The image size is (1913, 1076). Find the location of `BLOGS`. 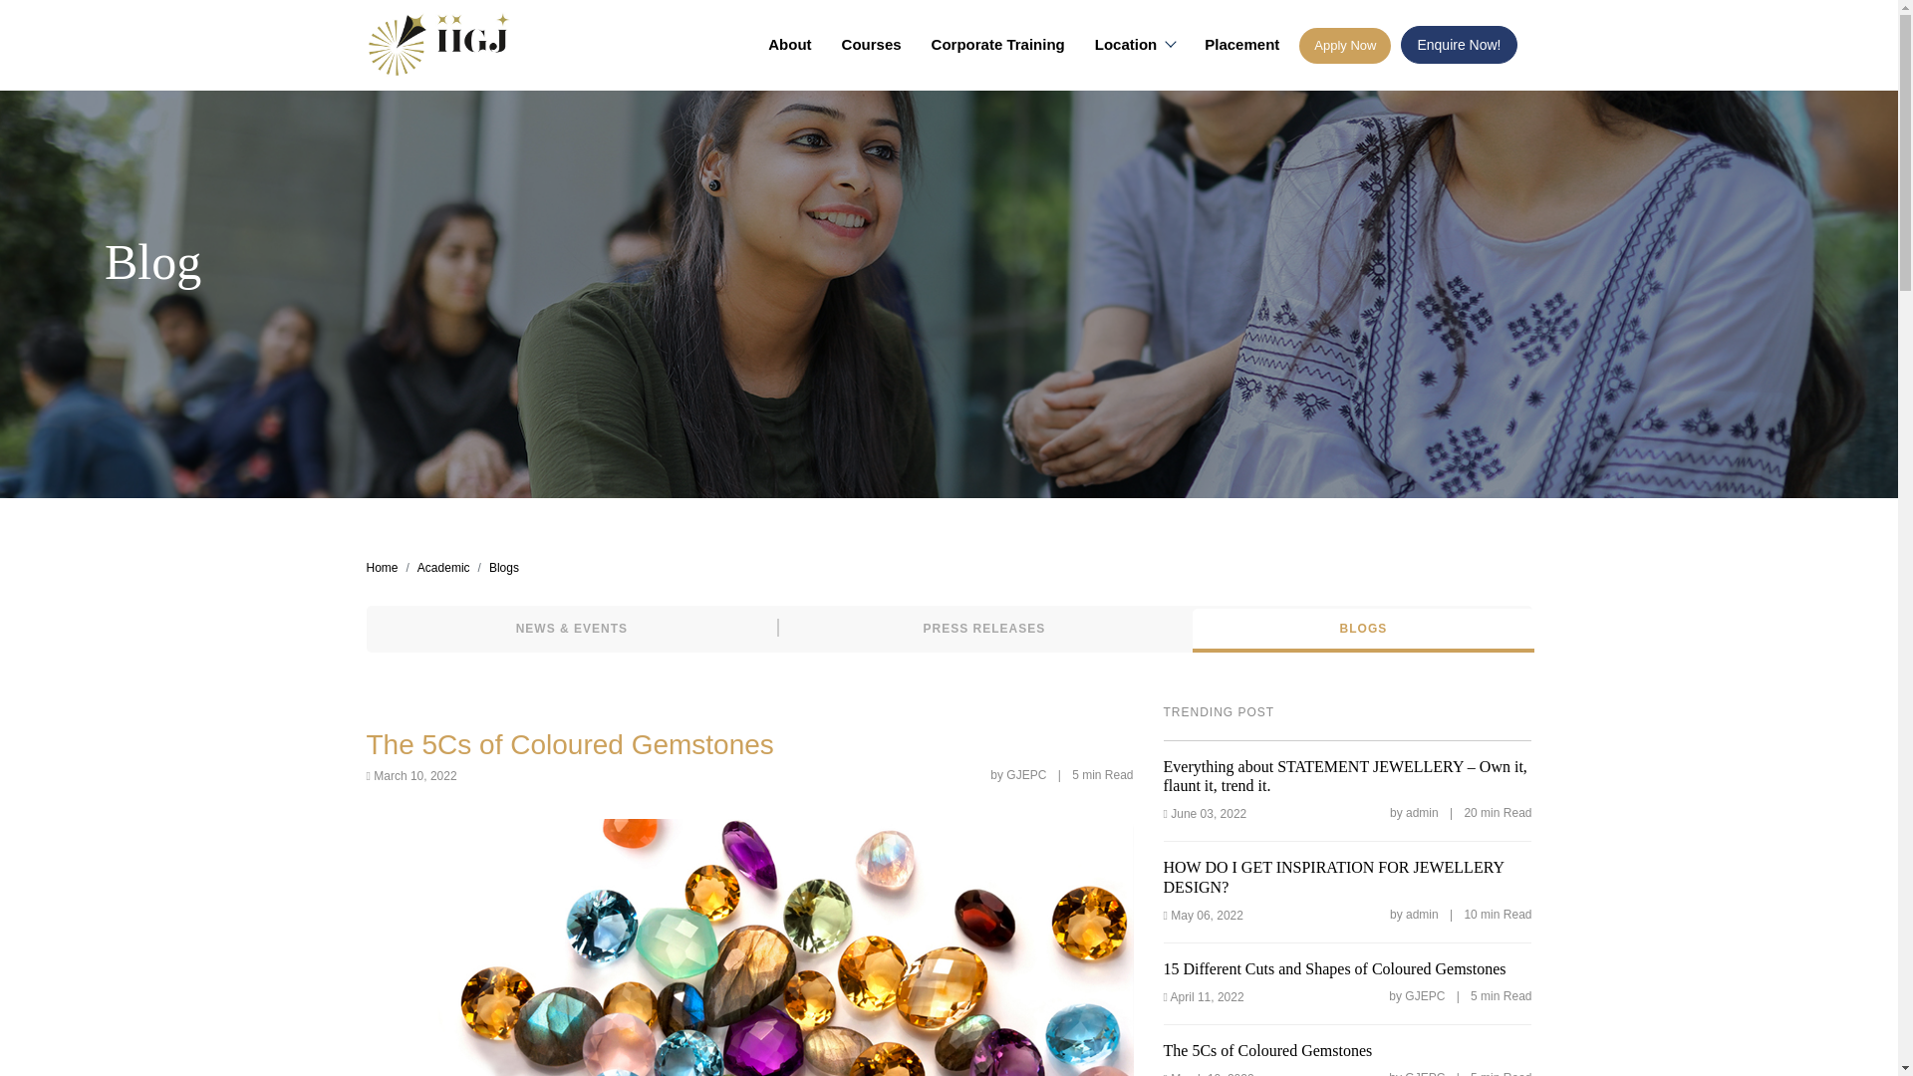

BLOGS is located at coordinates (1363, 630).